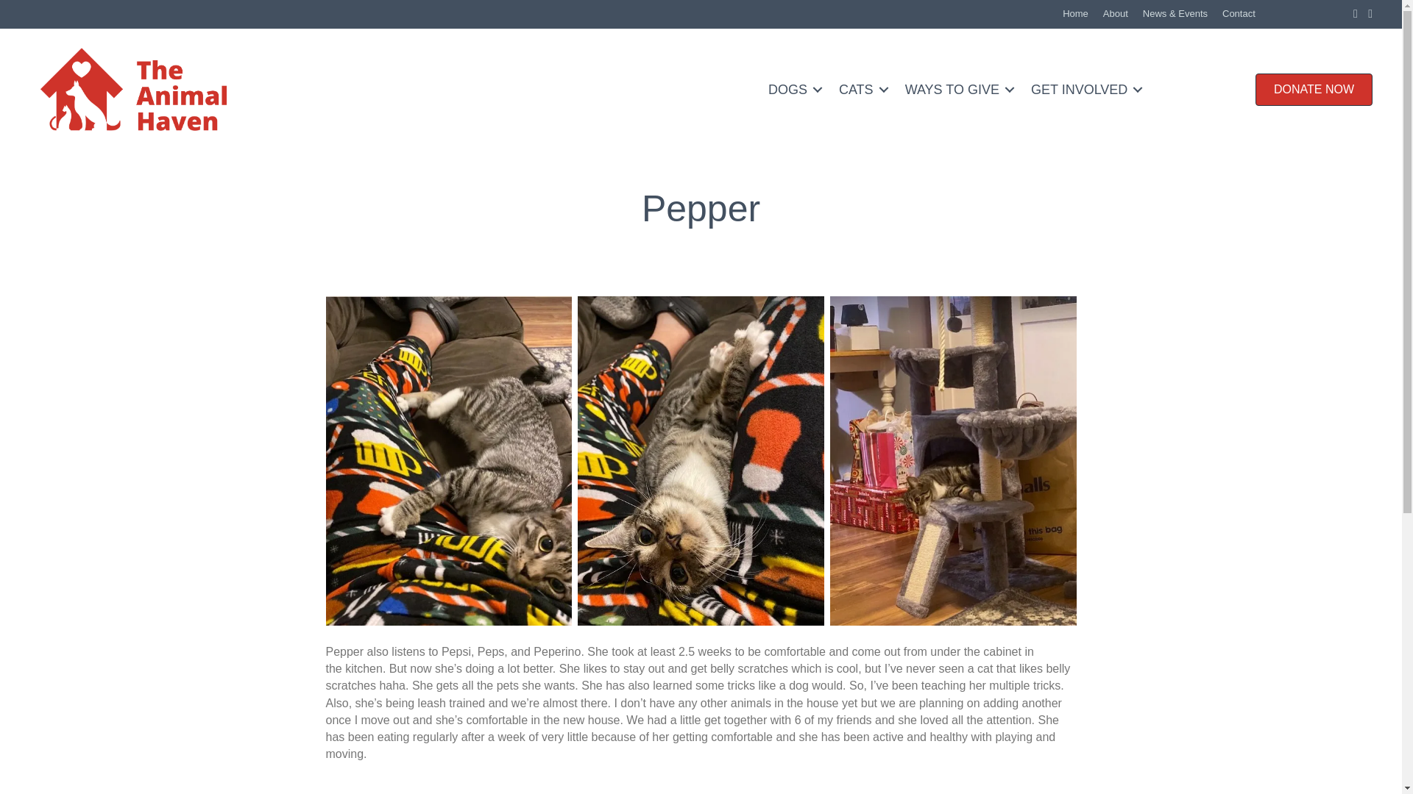 Image resolution: width=1413 pixels, height=794 pixels. What do you see at coordinates (861, 90) in the screenshot?
I see `CATS` at bounding box center [861, 90].